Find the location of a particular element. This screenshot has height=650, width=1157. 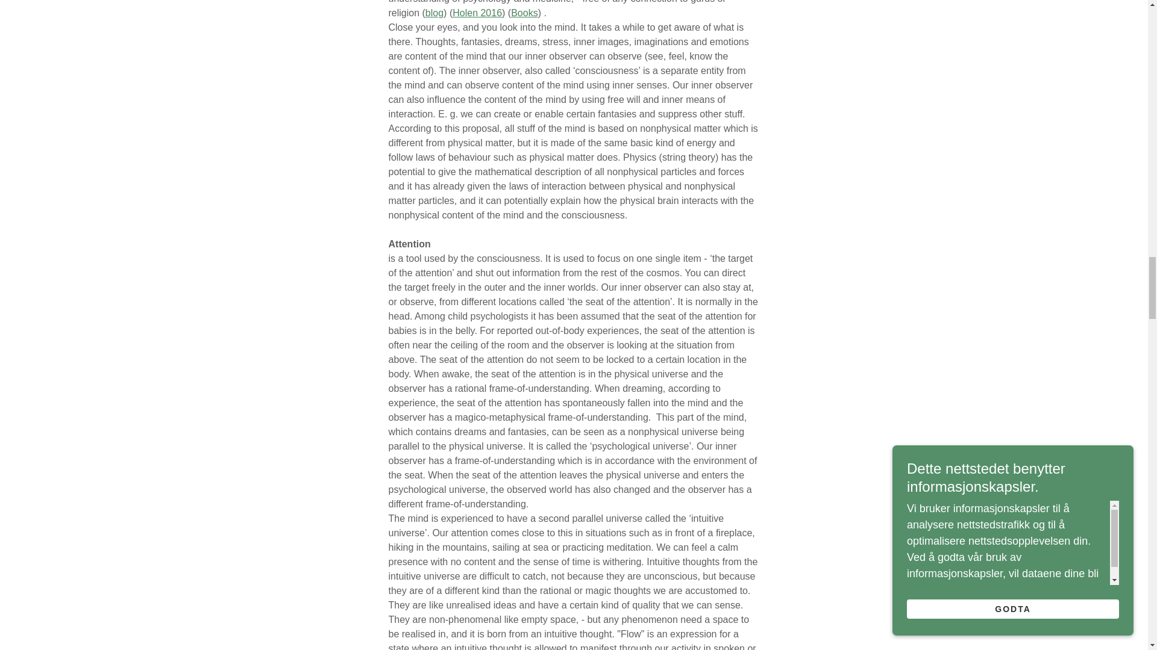

Holen 2016 is located at coordinates (477, 13).